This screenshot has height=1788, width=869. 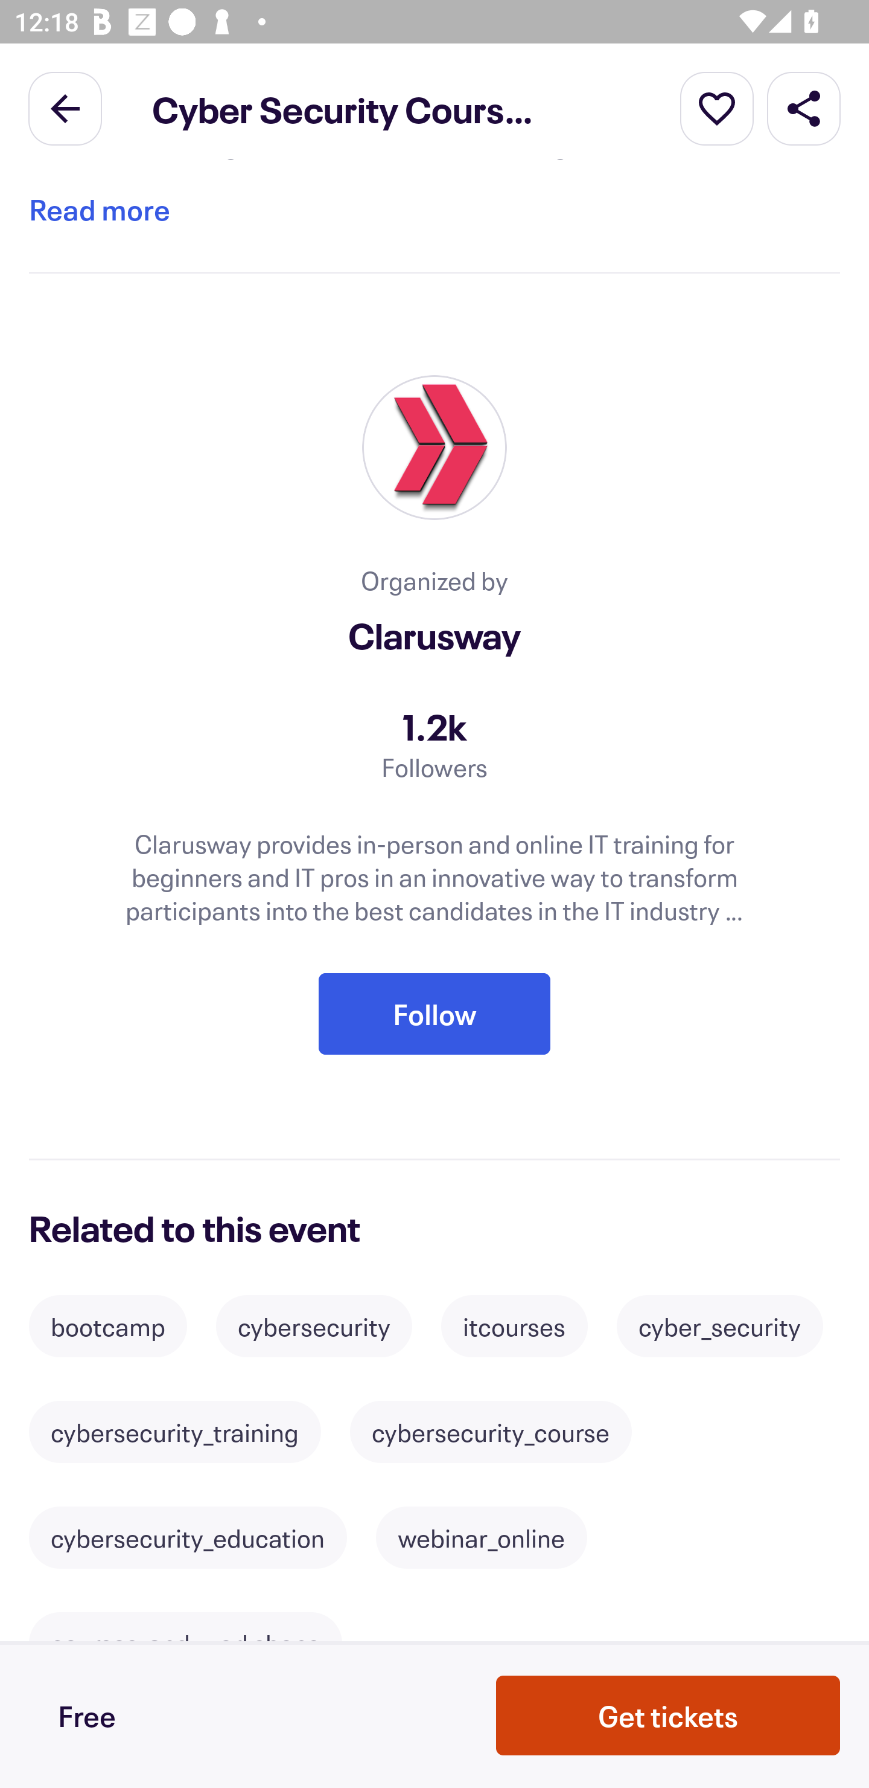 I want to click on bootcamp, so click(x=107, y=1327).